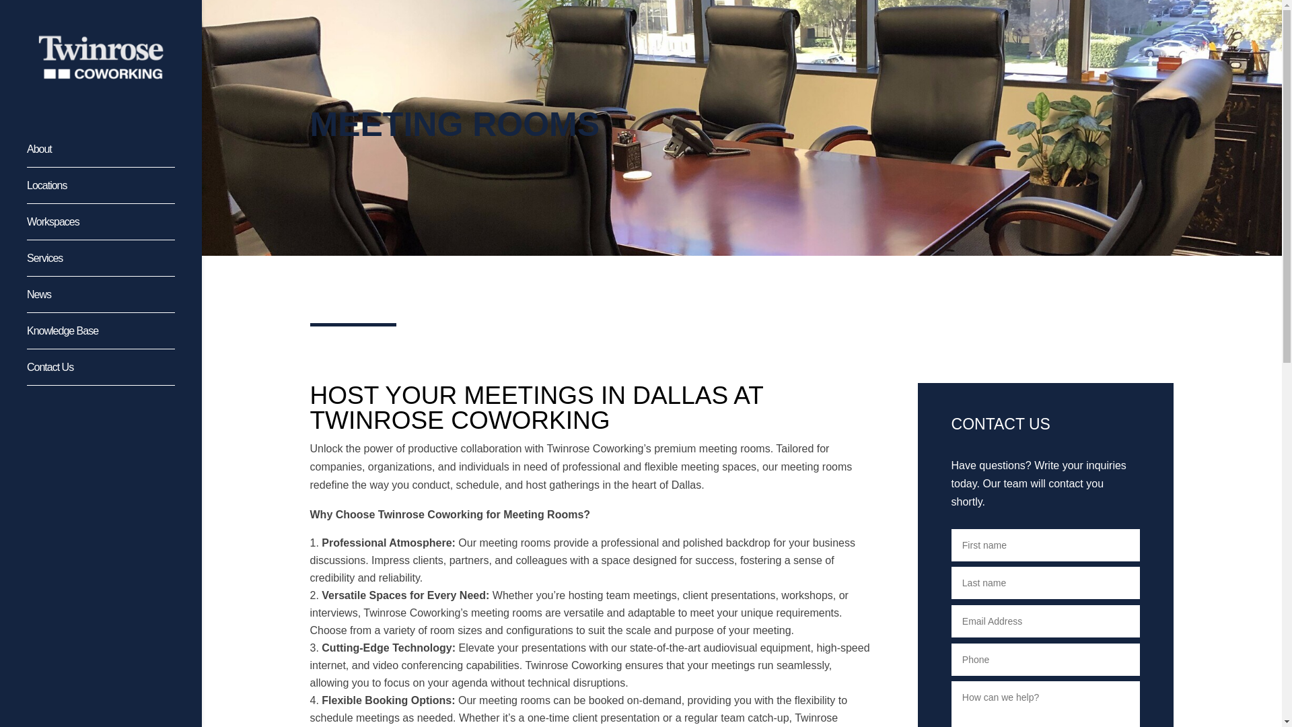 Image resolution: width=1292 pixels, height=727 pixels. What do you see at coordinates (114, 374) in the screenshot?
I see `Contact Us` at bounding box center [114, 374].